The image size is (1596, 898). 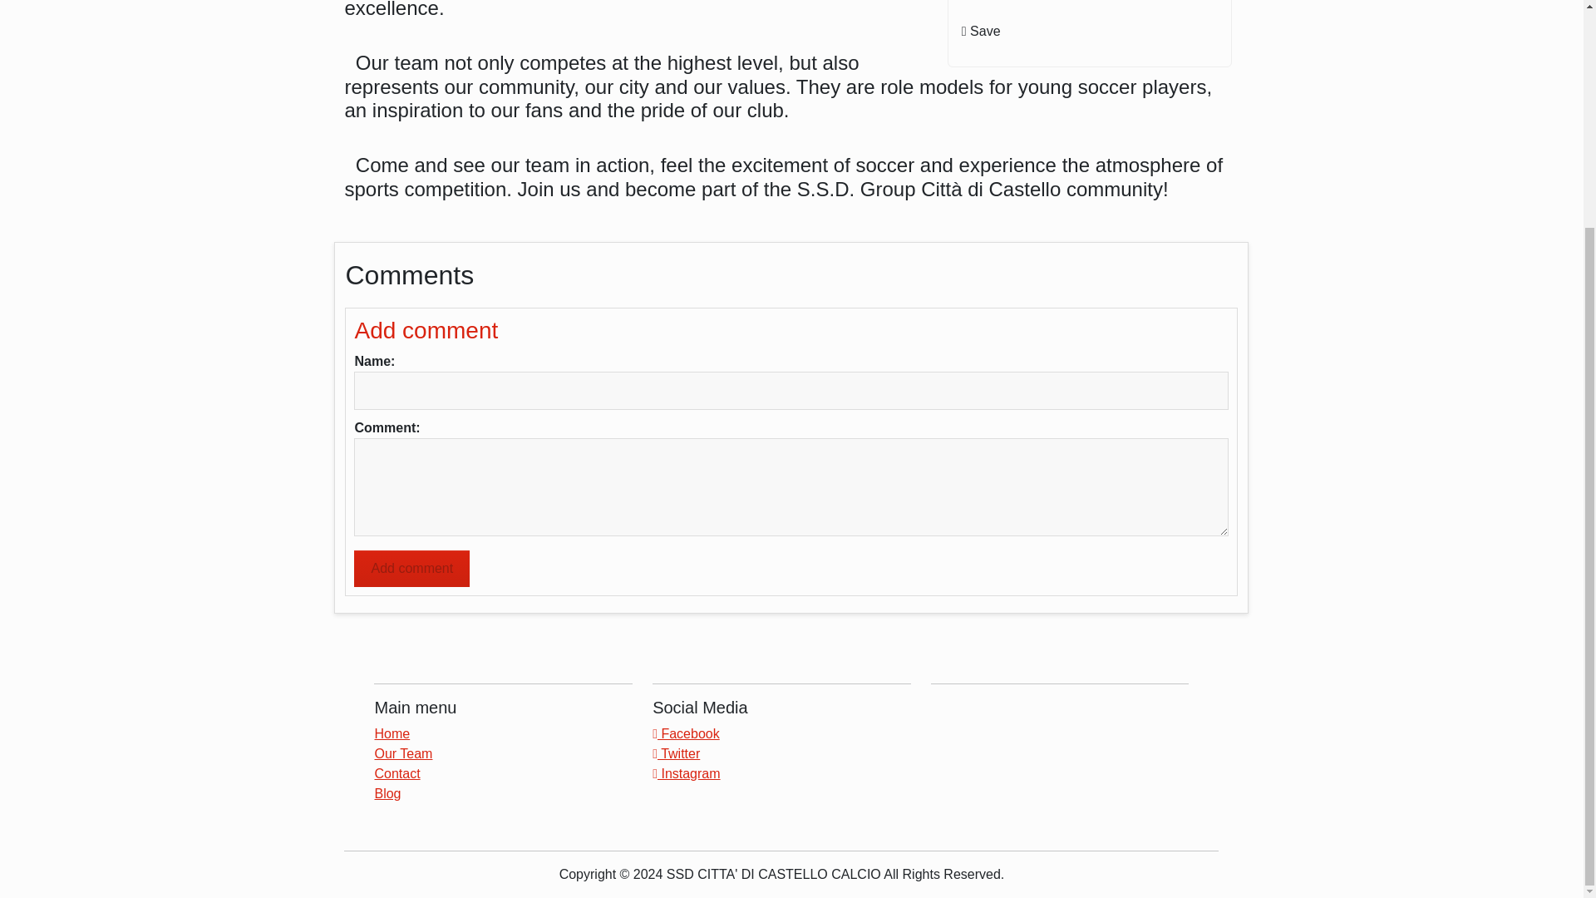 I want to click on Save, so click(x=1091, y=32).